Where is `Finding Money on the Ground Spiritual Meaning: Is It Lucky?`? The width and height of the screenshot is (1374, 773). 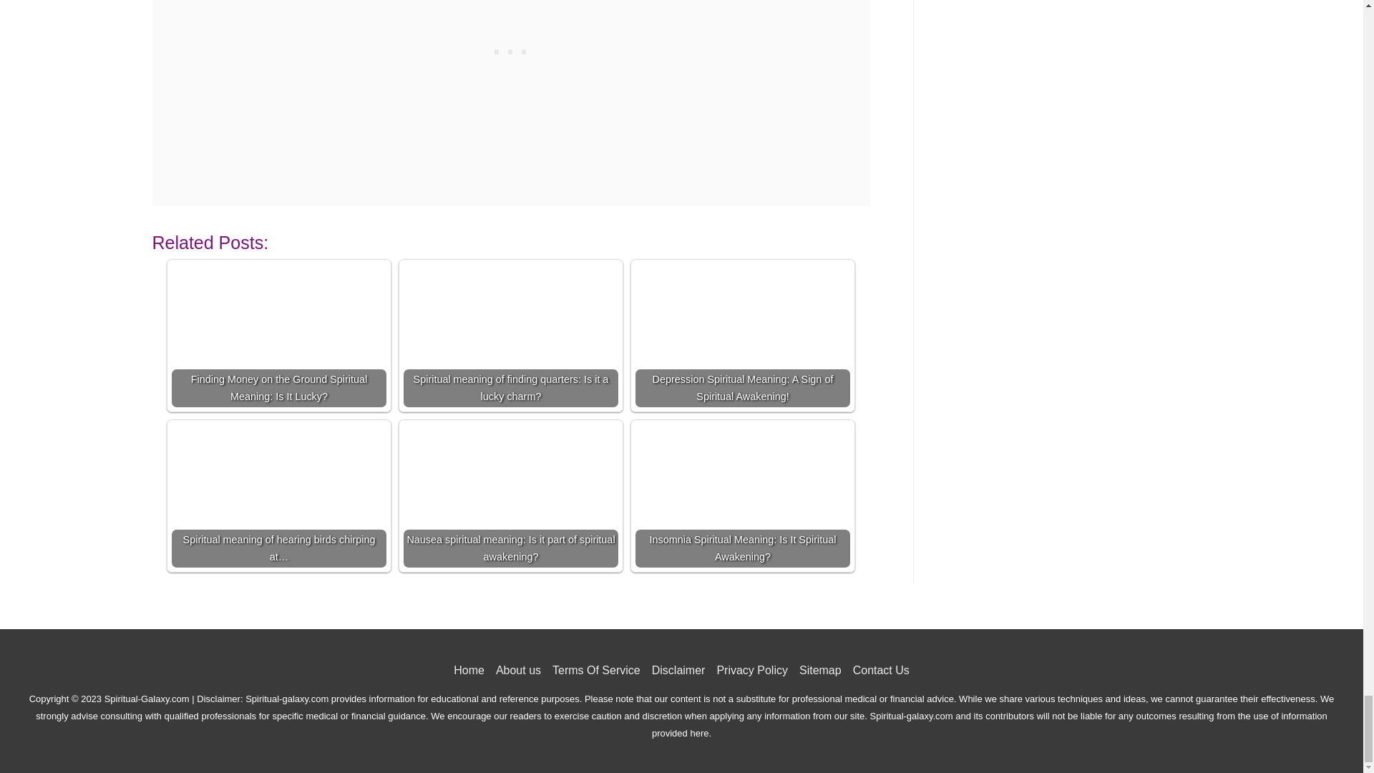 Finding Money on the Ground Spiritual Meaning: Is It Lucky? is located at coordinates (279, 336).